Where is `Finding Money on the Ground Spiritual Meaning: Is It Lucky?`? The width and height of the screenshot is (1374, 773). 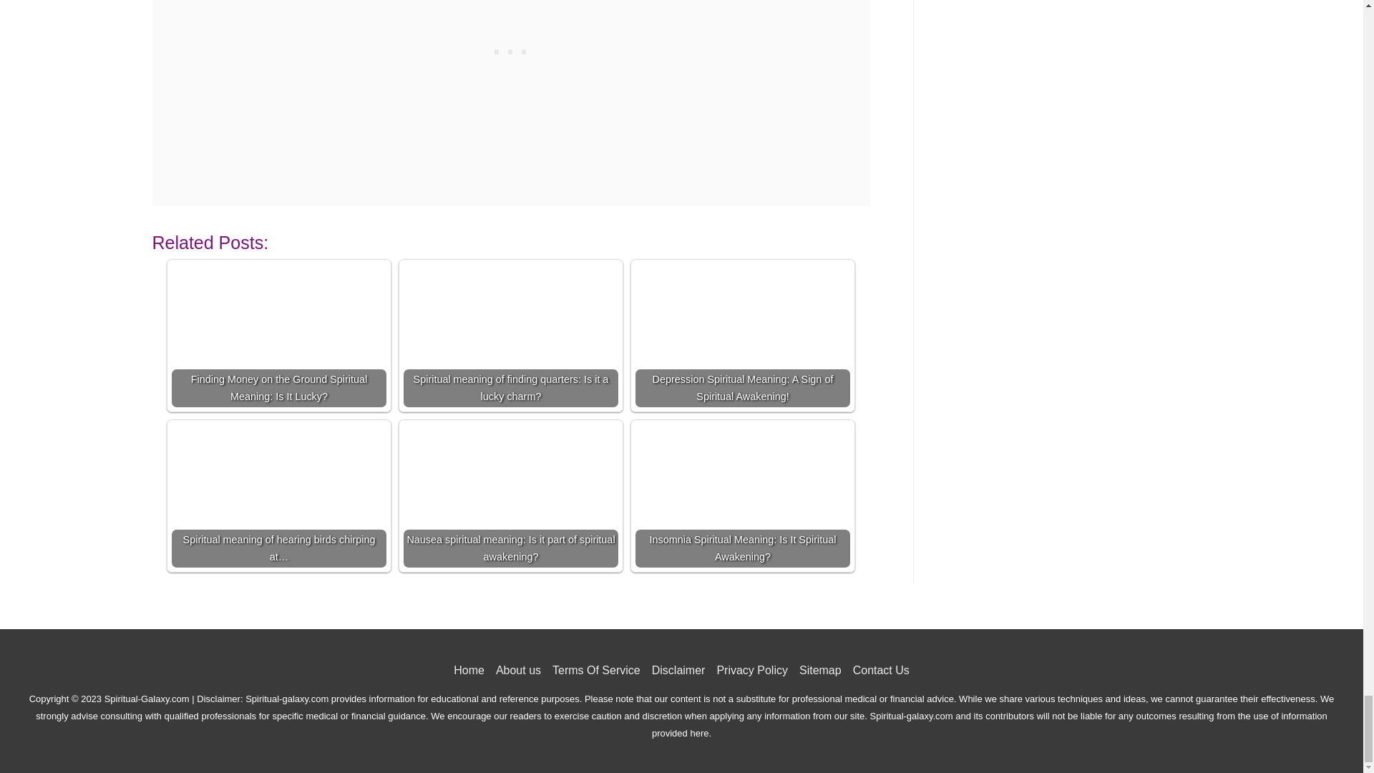 Finding Money on the Ground Spiritual Meaning: Is It Lucky? is located at coordinates (279, 336).